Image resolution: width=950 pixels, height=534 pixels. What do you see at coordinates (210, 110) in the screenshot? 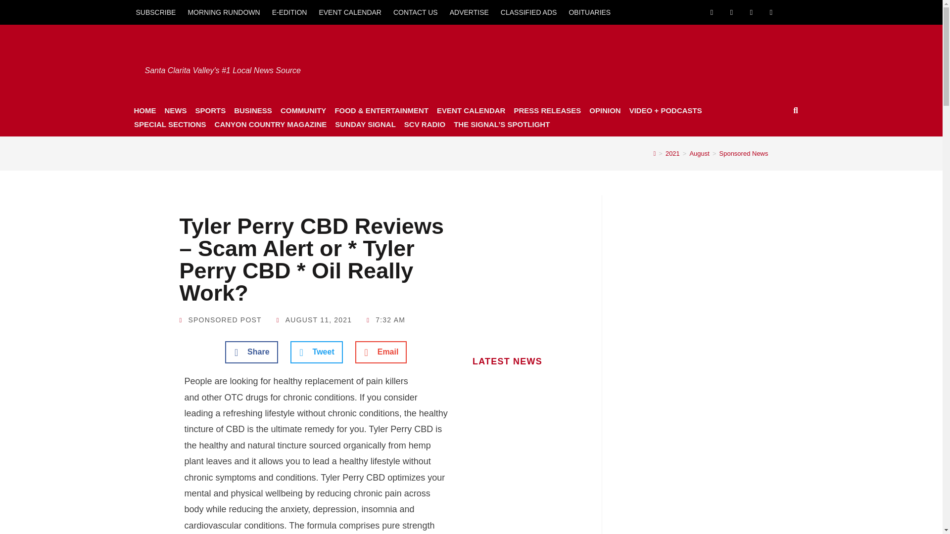
I see `SPORTS` at bounding box center [210, 110].